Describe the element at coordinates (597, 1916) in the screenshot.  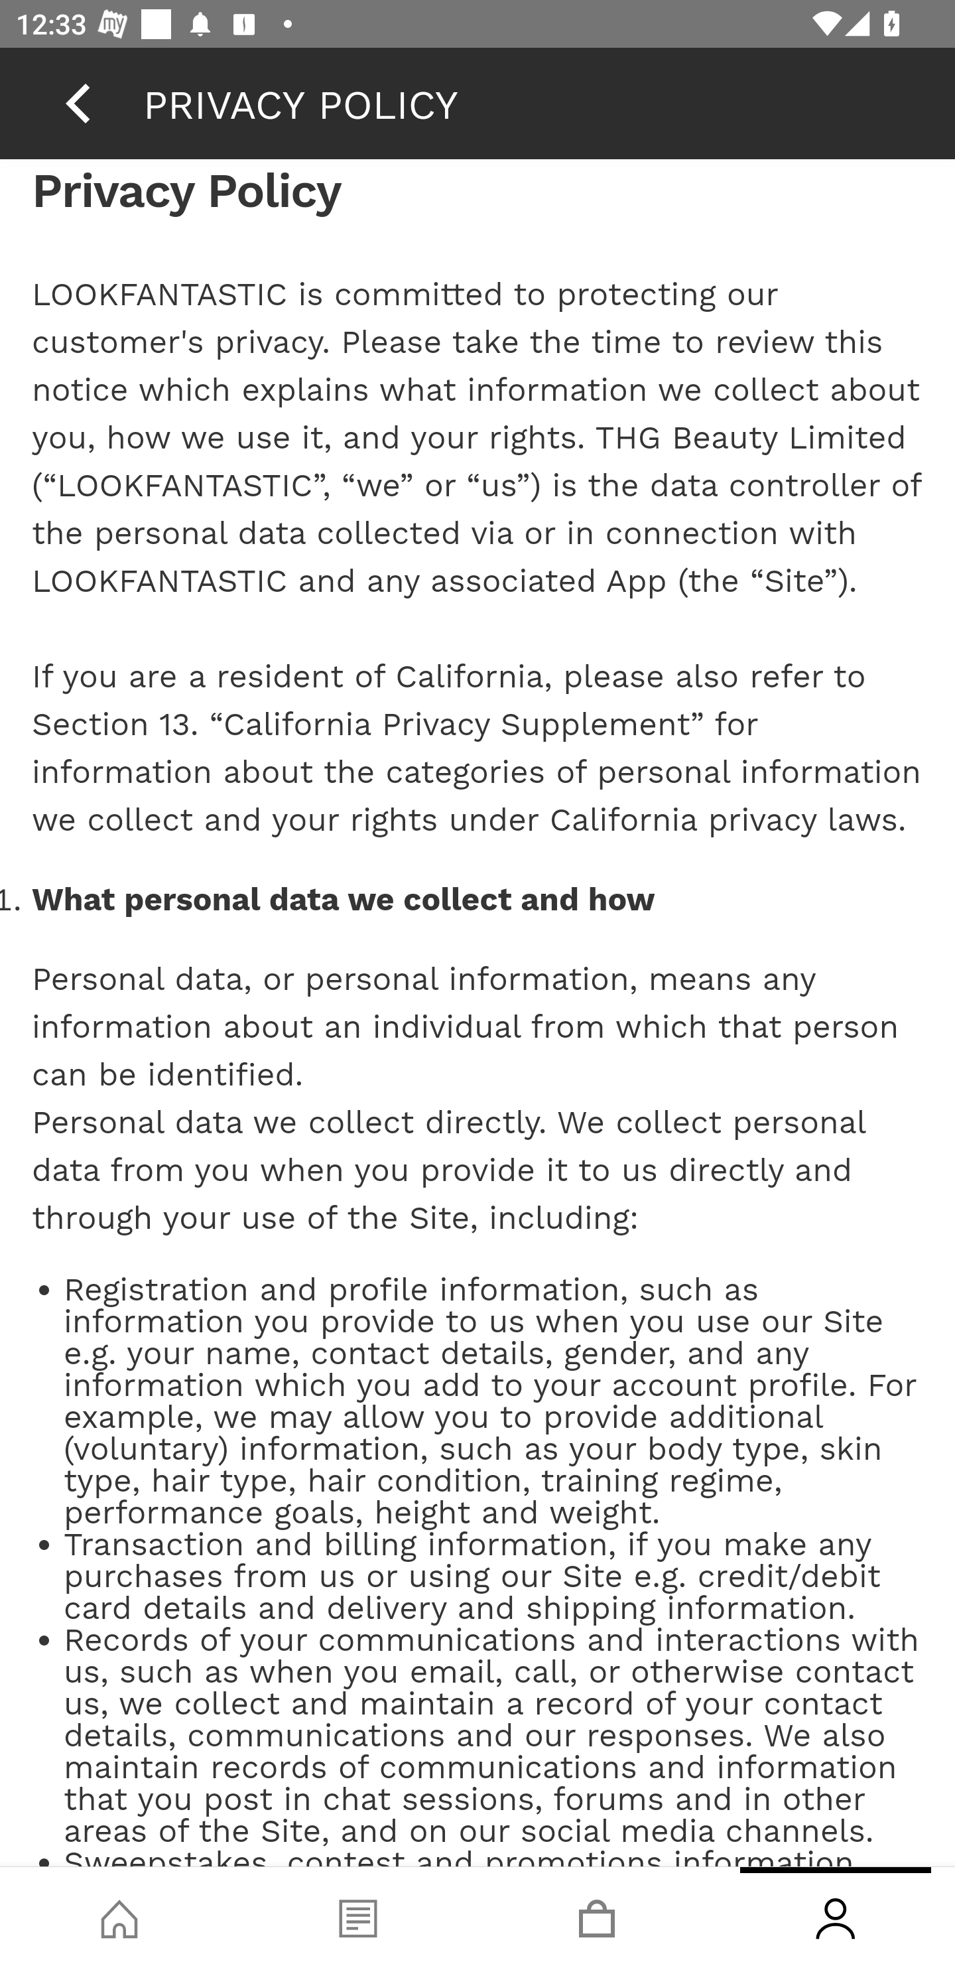
I see `Basket, tab, 3 of 4` at that location.